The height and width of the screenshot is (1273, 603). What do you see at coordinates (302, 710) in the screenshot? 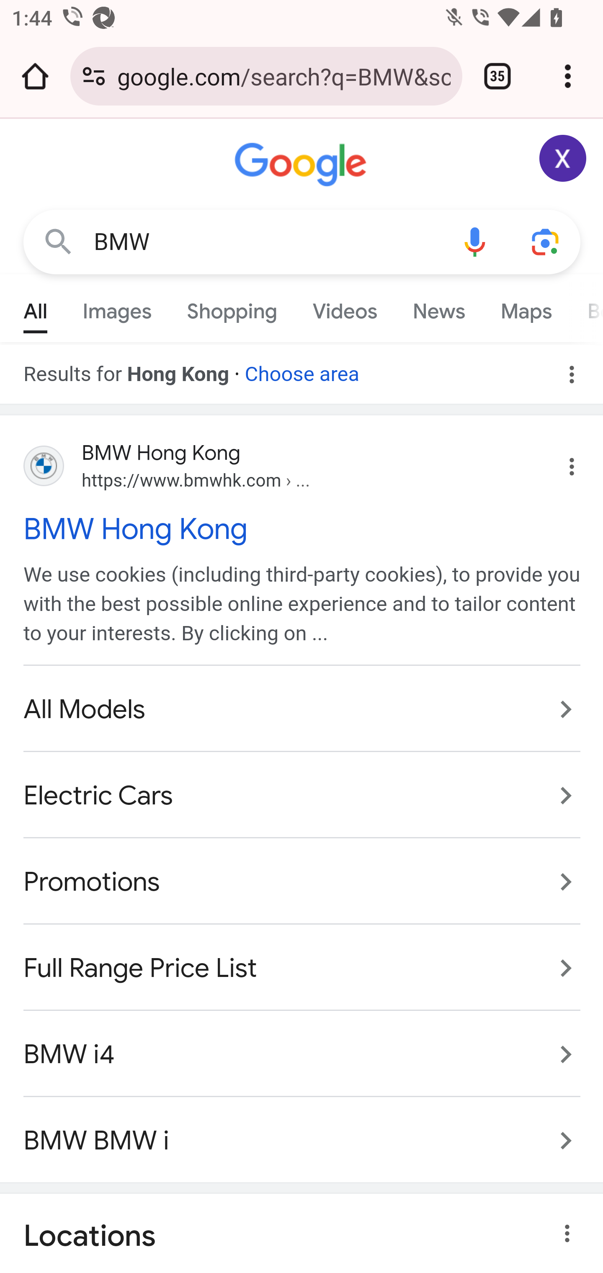
I see `All Models` at bounding box center [302, 710].